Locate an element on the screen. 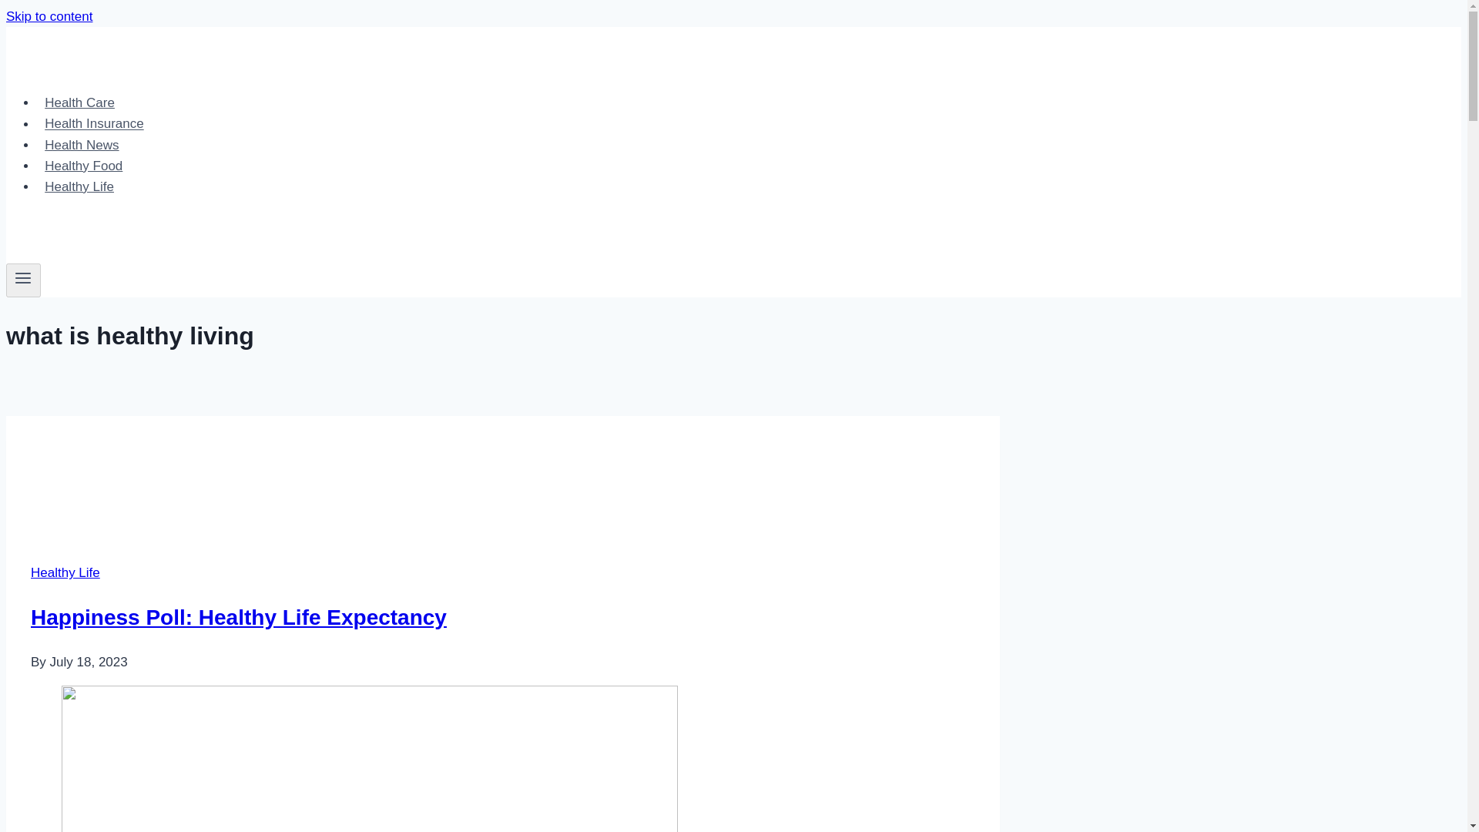 This screenshot has height=832, width=1479. Toggle Menu is located at coordinates (23, 277).